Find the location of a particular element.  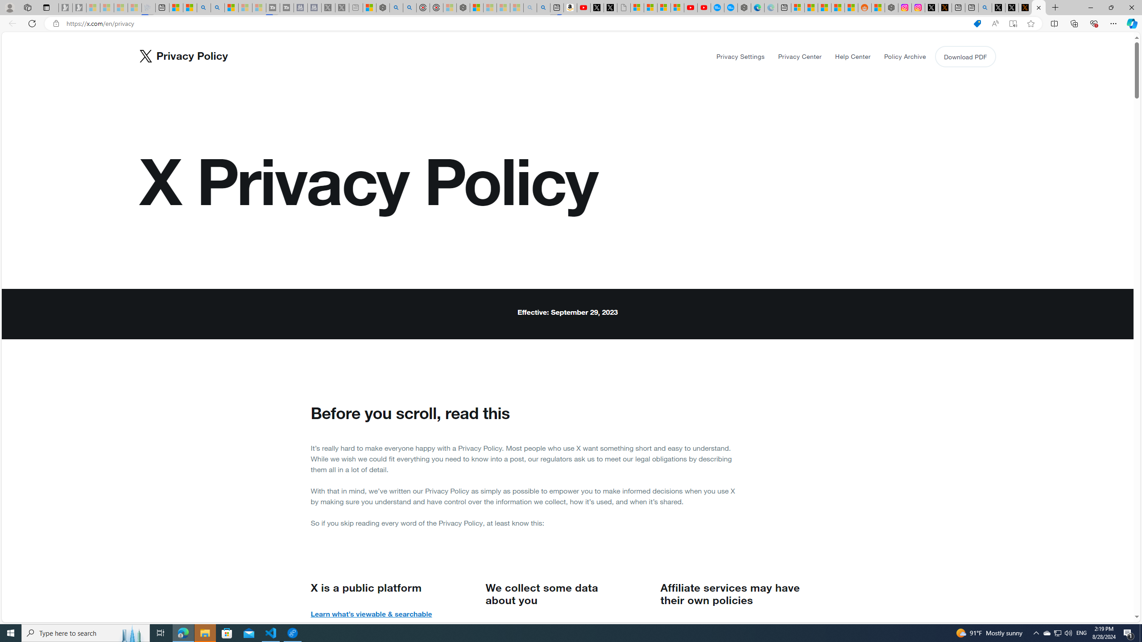

github - Search is located at coordinates (985, 8).